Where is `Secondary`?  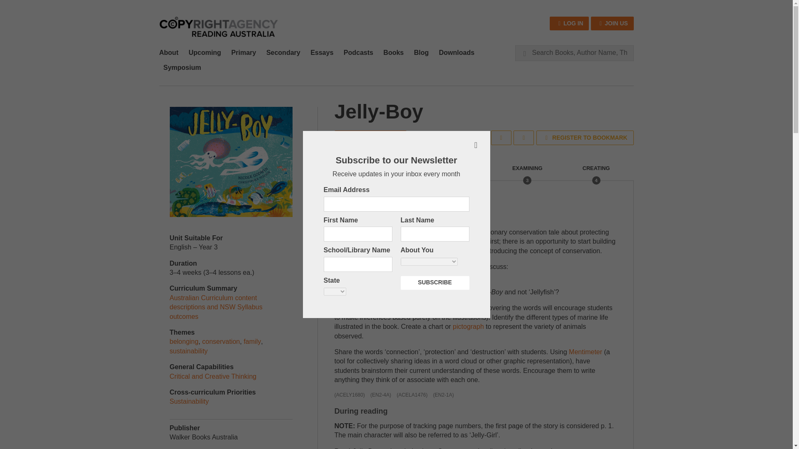 Secondary is located at coordinates (283, 52).